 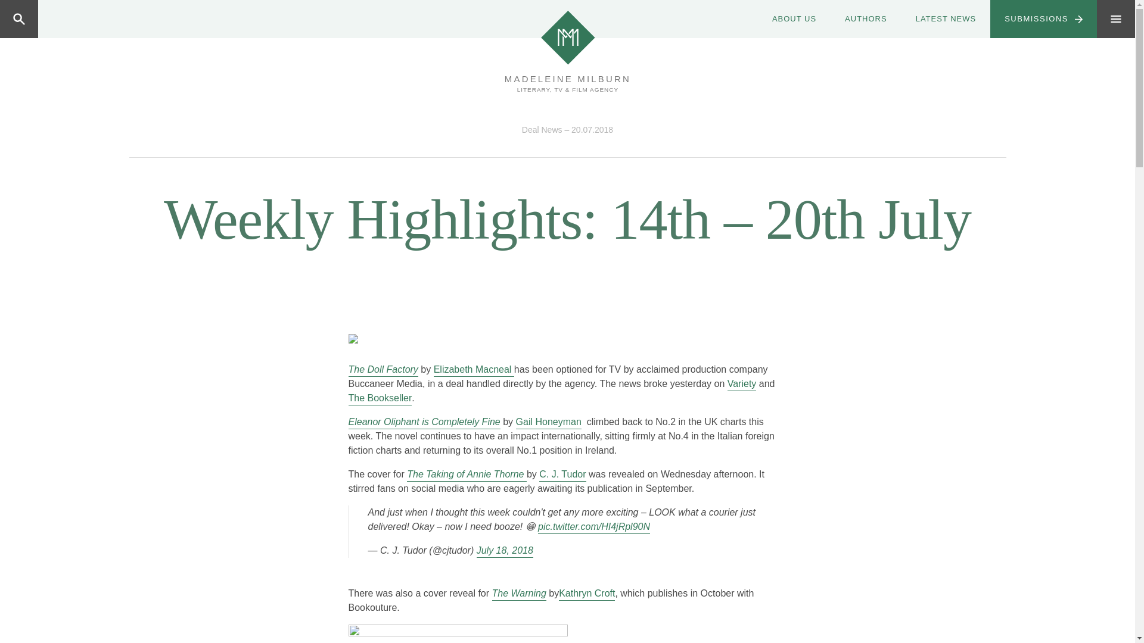 I want to click on Gail Honeyman, so click(x=548, y=422).